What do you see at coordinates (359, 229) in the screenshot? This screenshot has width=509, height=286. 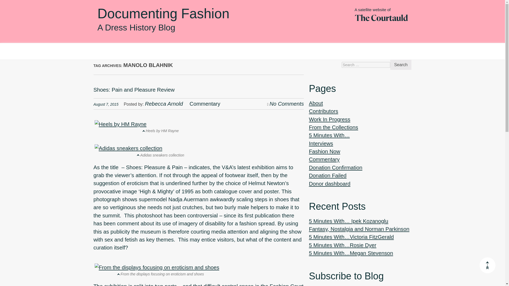 I see `Fantasy, Nostalgia and Norman Parkinson` at bounding box center [359, 229].